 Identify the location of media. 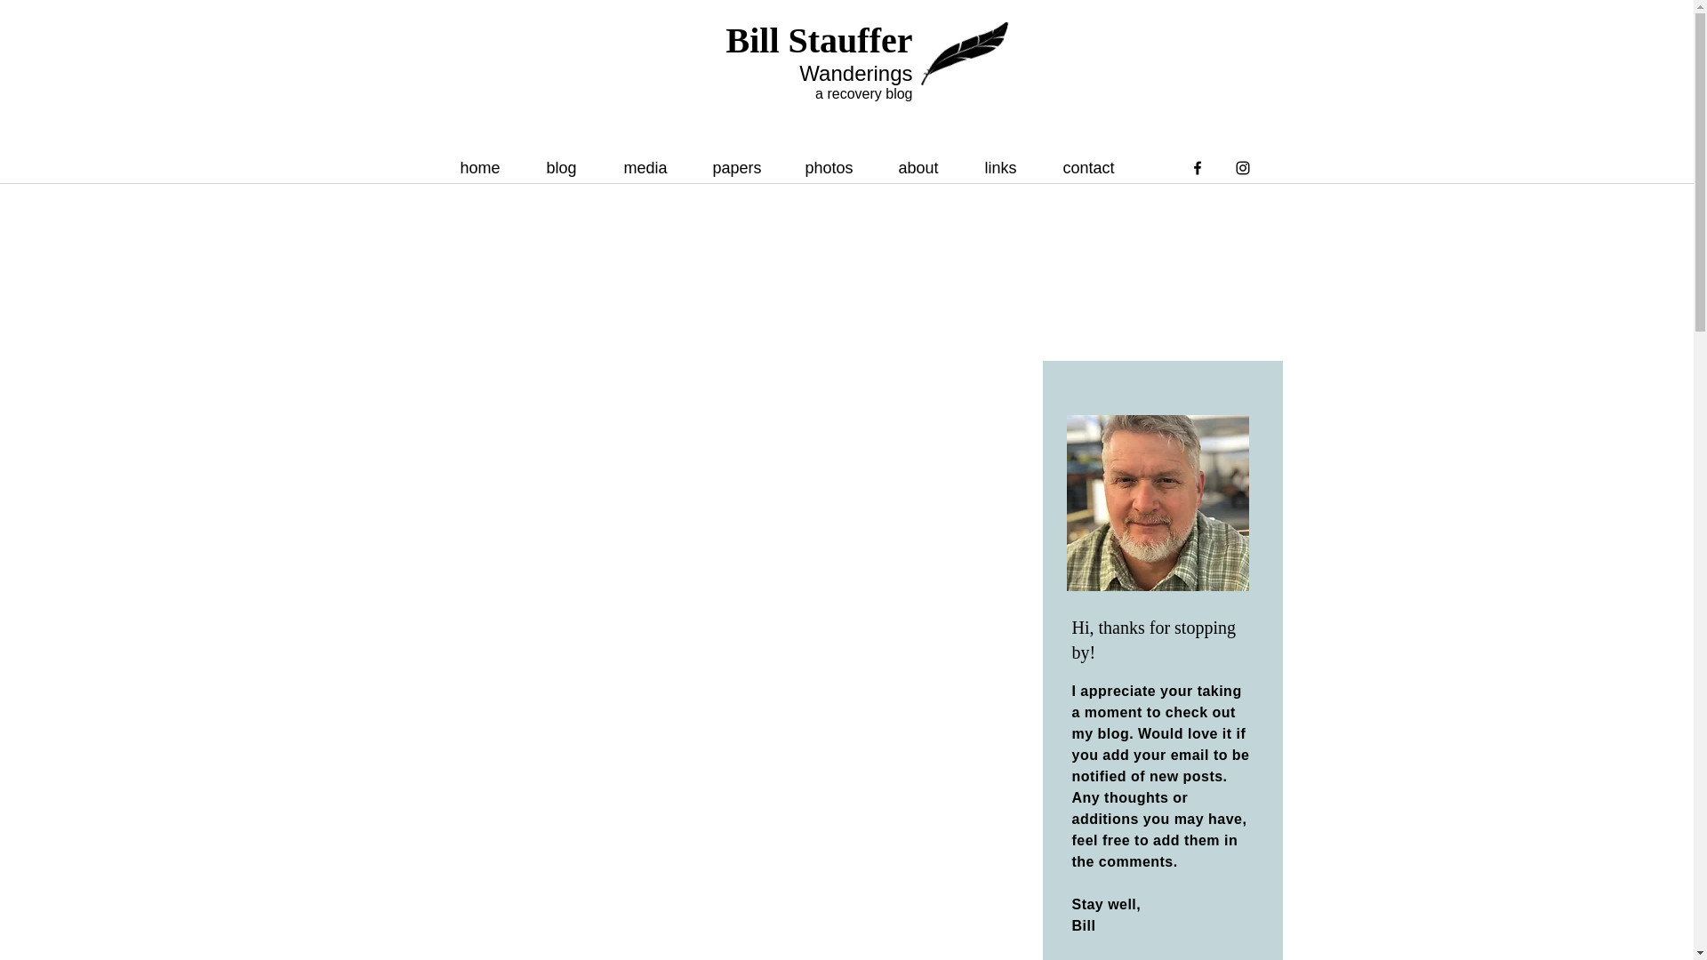
(653, 167).